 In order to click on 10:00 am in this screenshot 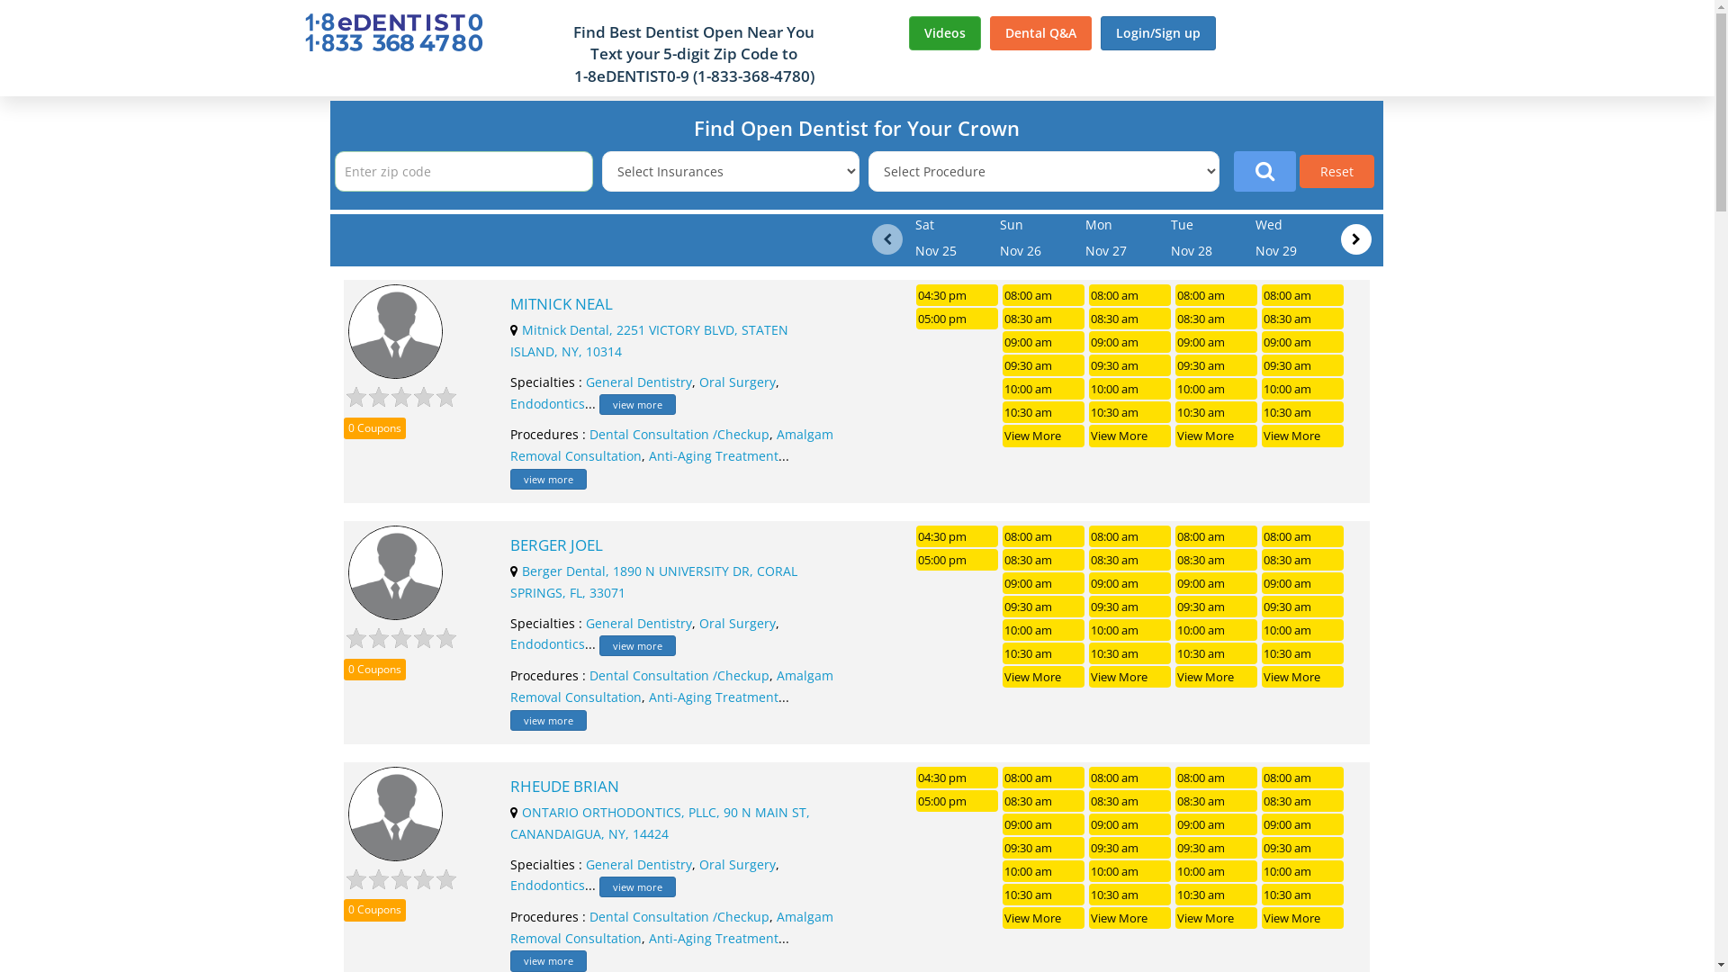, I will do `click(1217, 389)`.